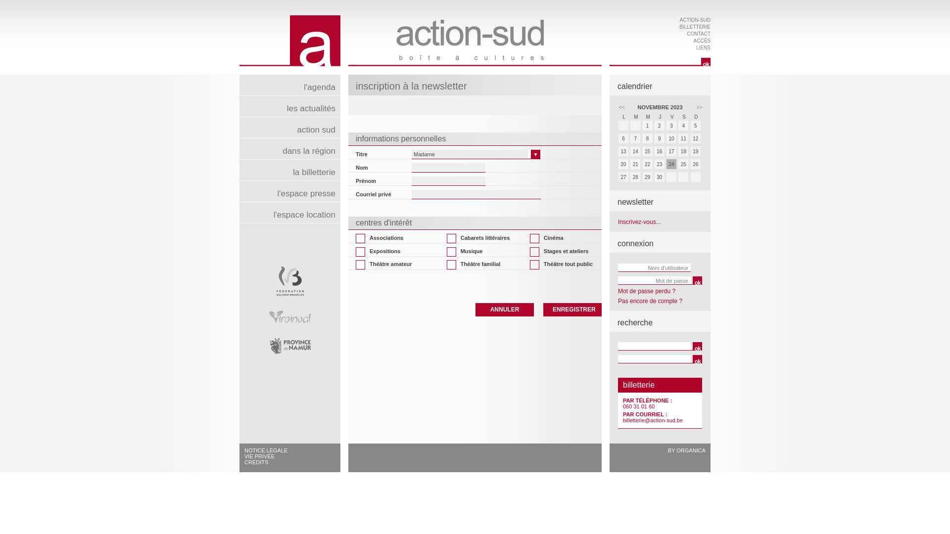 The image size is (950, 534). I want to click on 16, so click(660, 152).